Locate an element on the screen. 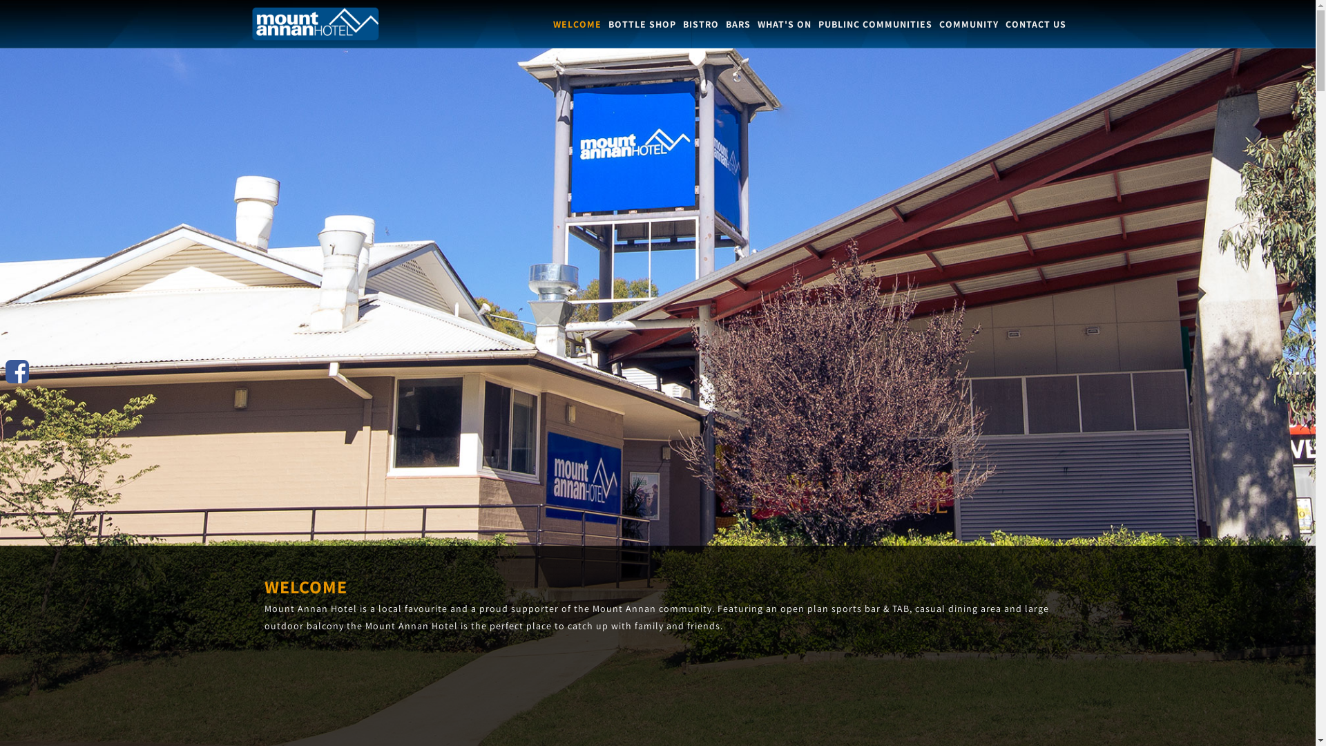 The height and width of the screenshot is (746, 1326). WELCOME is located at coordinates (577, 24).